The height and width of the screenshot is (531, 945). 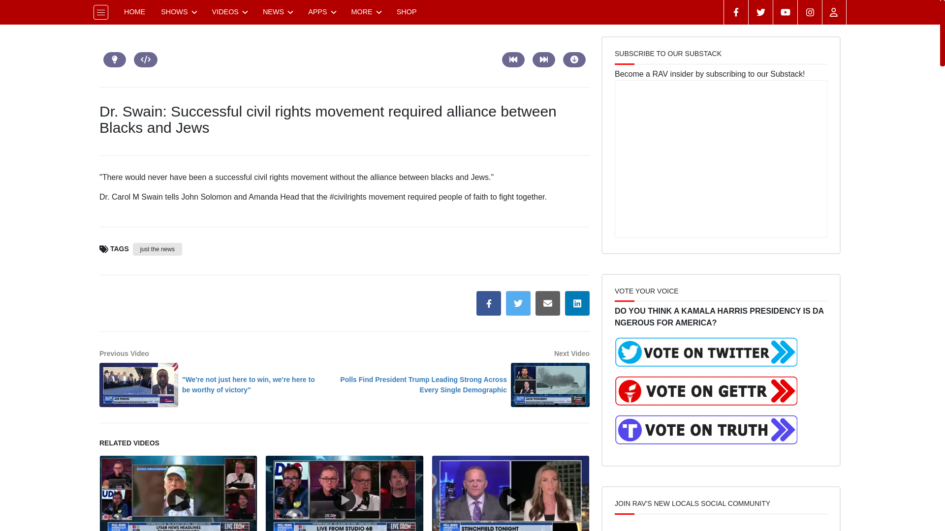 What do you see at coordinates (785, 12) in the screenshot?
I see `YouTube` at bounding box center [785, 12].